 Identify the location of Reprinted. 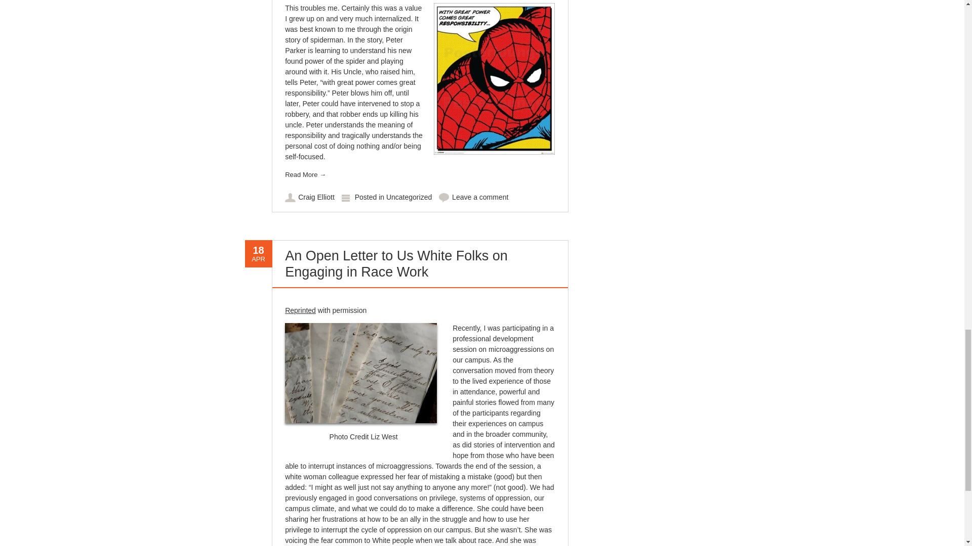
(300, 310).